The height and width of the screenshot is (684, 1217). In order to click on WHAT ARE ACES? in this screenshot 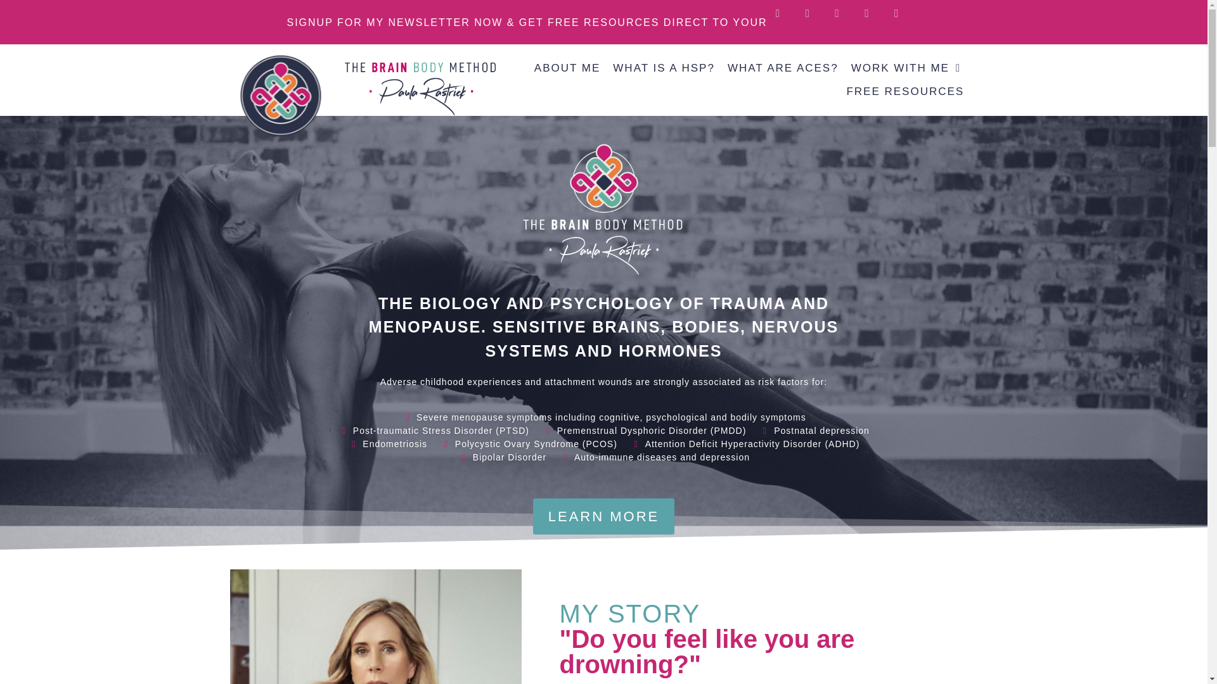, I will do `click(783, 68)`.